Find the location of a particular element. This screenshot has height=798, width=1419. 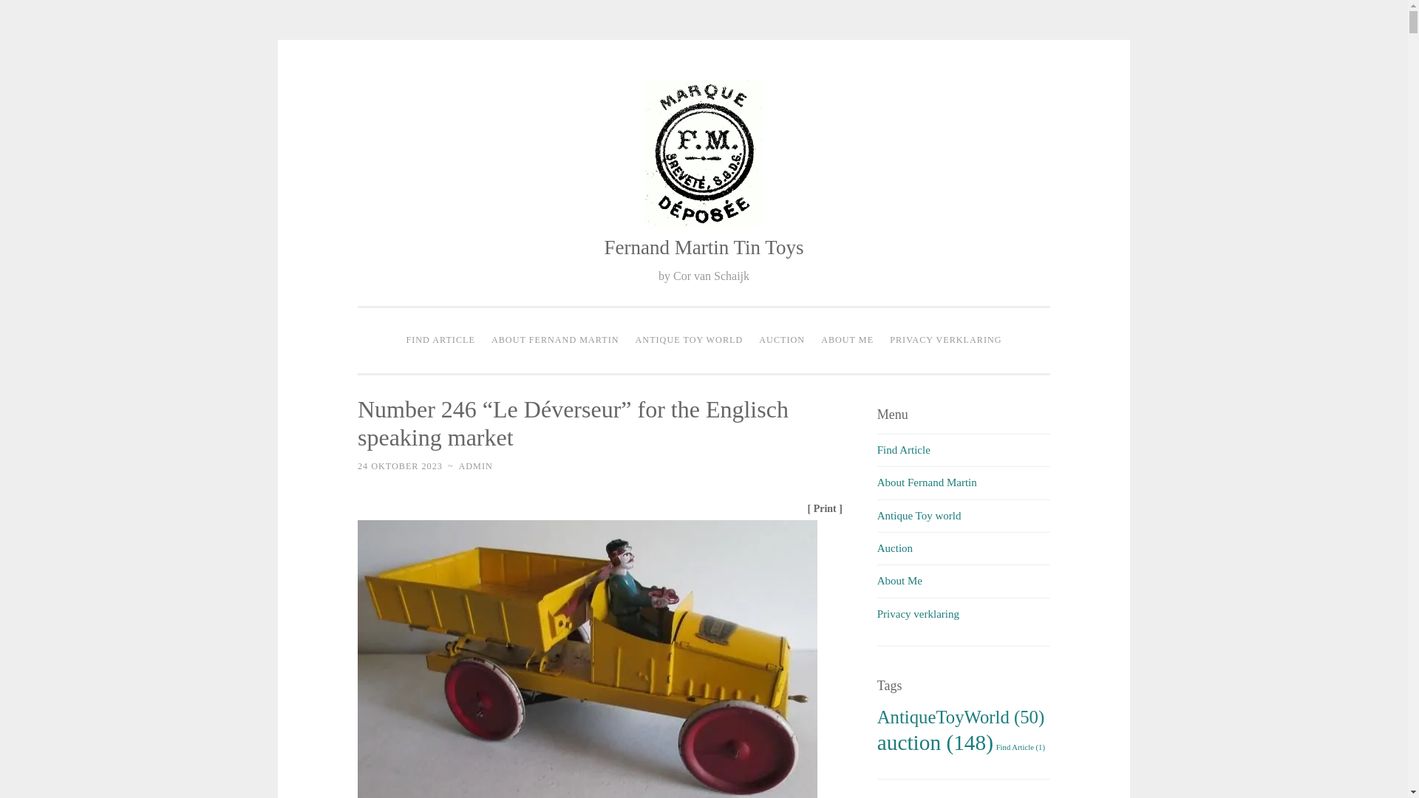

About Fernand Martin is located at coordinates (927, 482).